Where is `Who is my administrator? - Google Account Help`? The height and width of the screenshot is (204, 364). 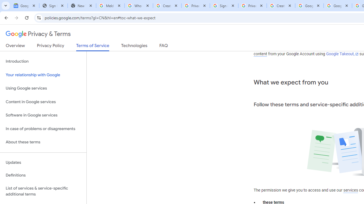
Who is my administrator? - Google Account Help is located at coordinates (138, 6).